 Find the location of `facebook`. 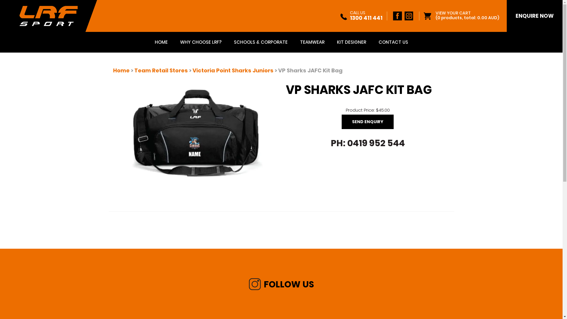

facebook is located at coordinates (397, 16).